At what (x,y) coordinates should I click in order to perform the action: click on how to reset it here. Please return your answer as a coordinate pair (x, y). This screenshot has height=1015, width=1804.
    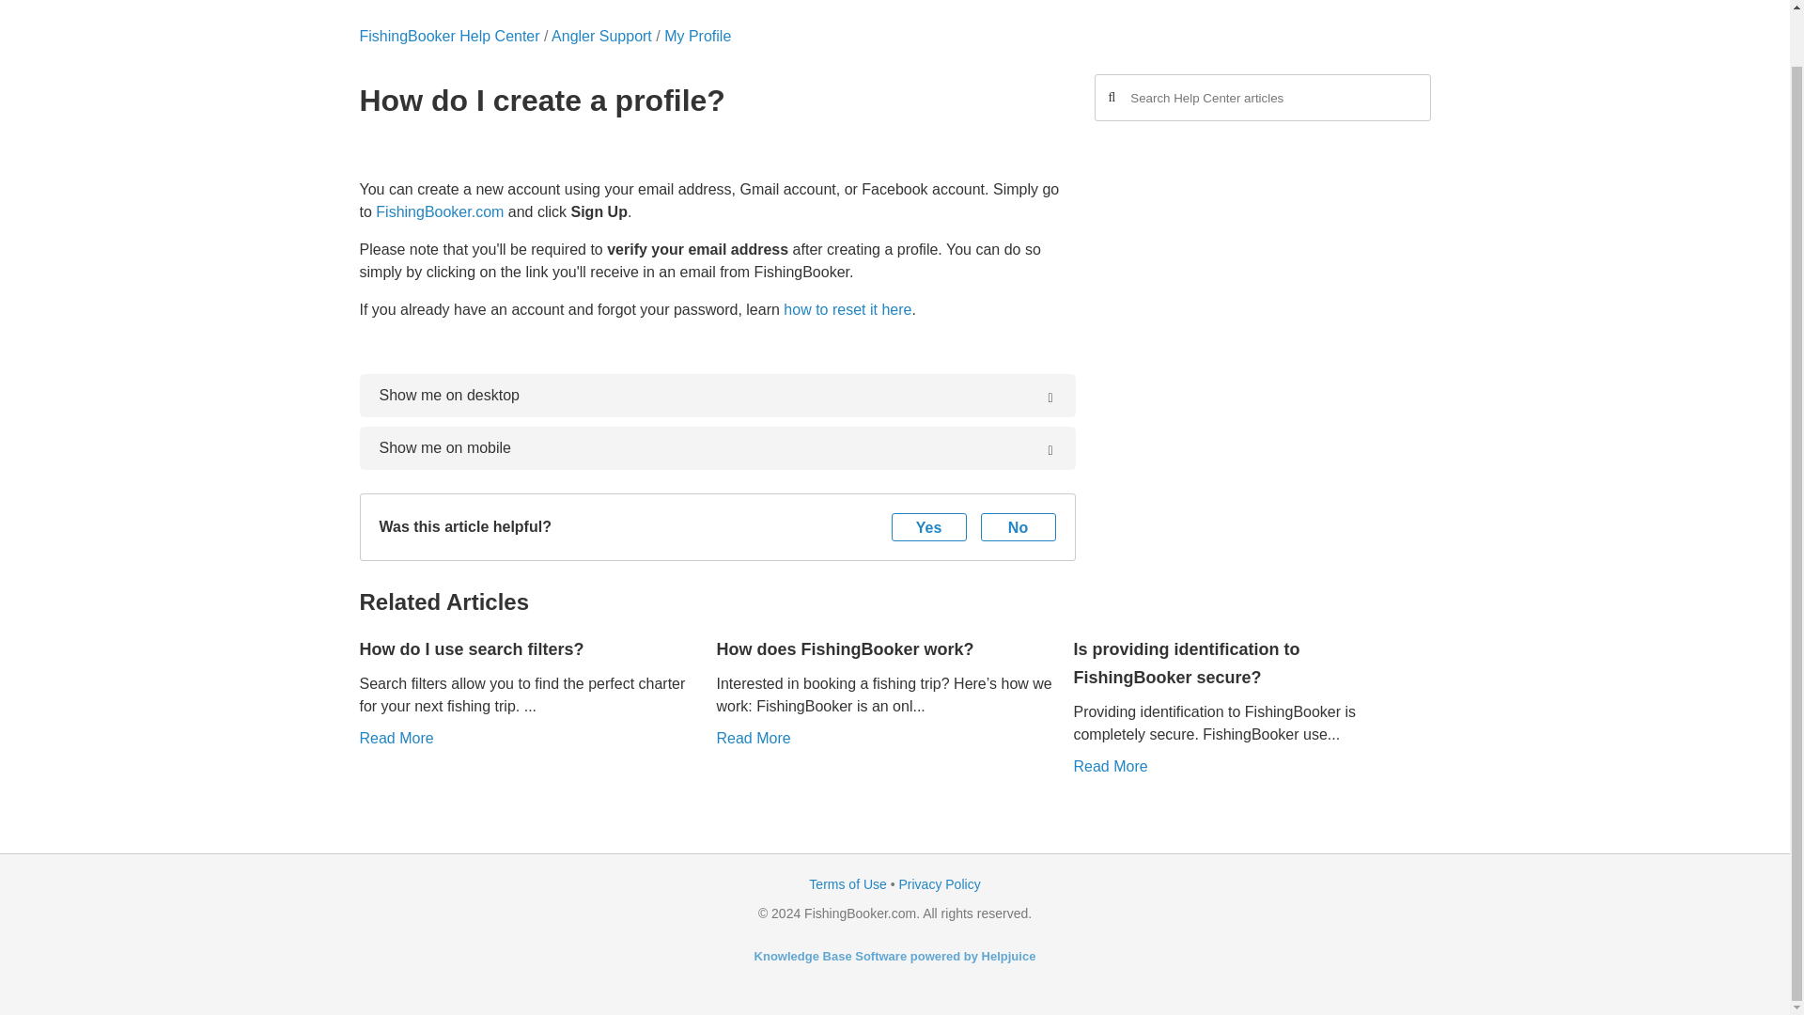
    Looking at the image, I should click on (847, 309).